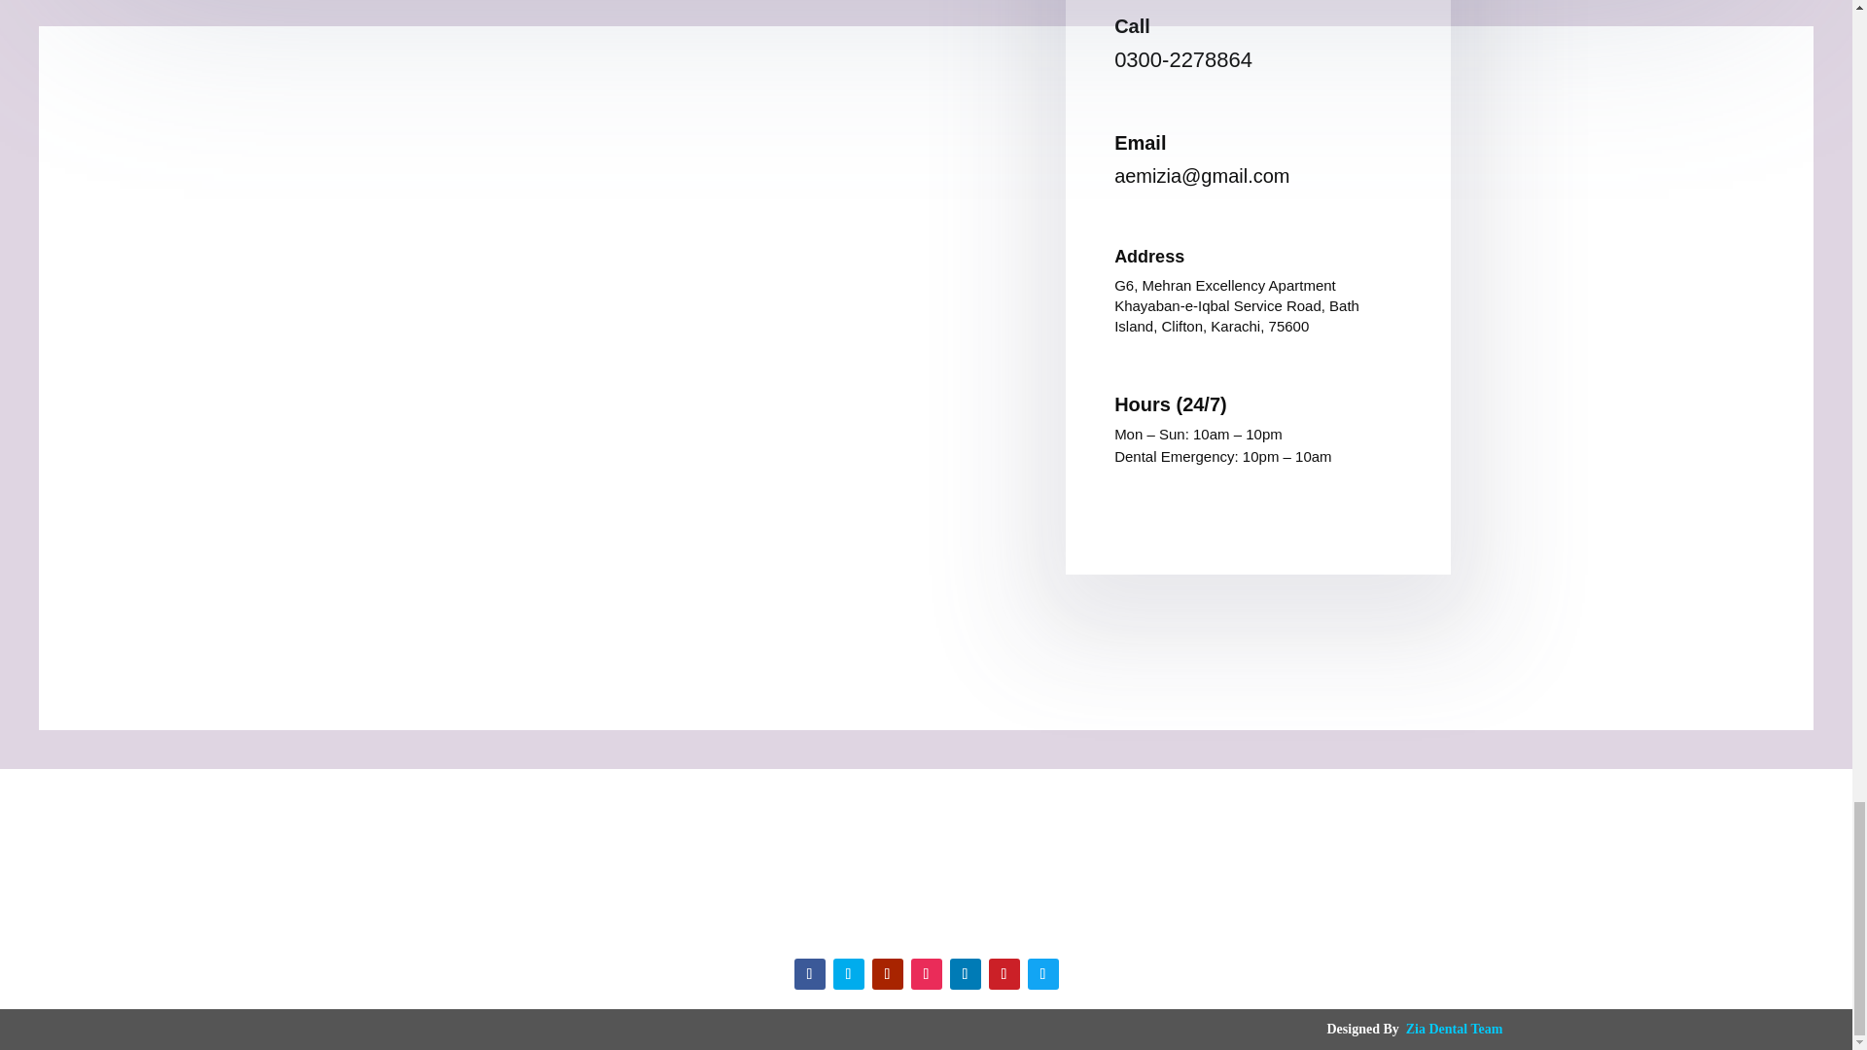  I want to click on Follow on skype, so click(1042, 974).